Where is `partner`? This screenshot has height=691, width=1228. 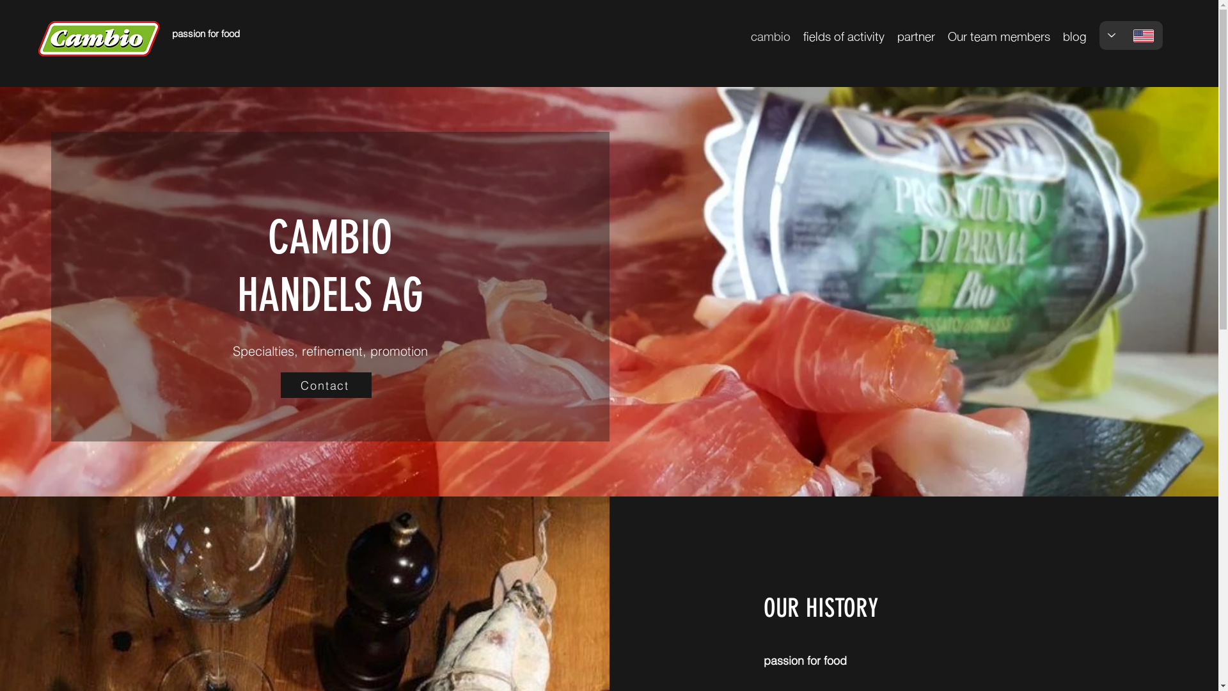 partner is located at coordinates (916, 34).